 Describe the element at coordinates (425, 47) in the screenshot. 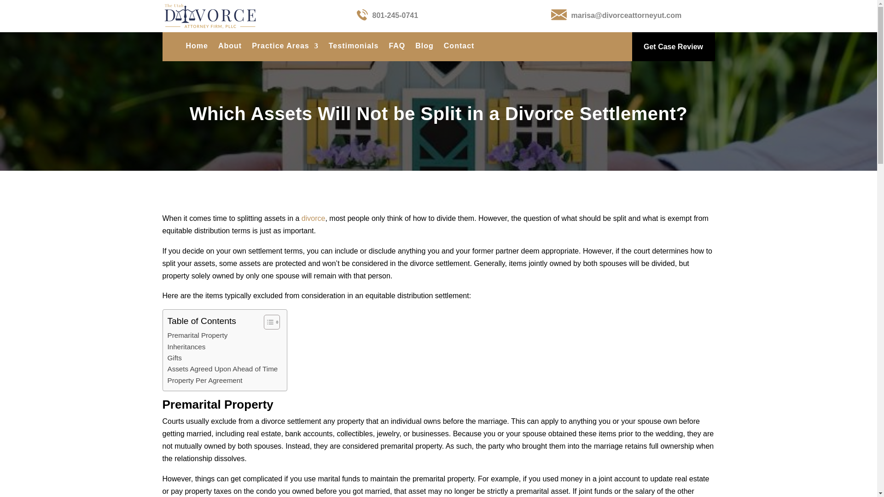

I see `Blog` at that location.